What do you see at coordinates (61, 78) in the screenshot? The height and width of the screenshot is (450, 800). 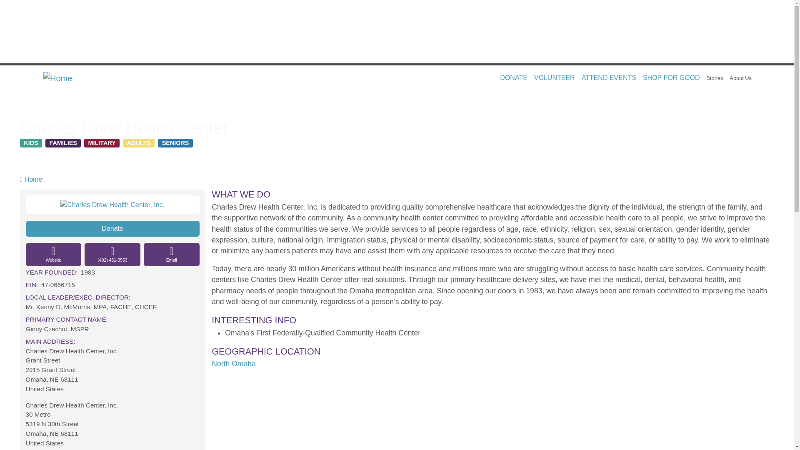 I see `Home` at bounding box center [61, 78].